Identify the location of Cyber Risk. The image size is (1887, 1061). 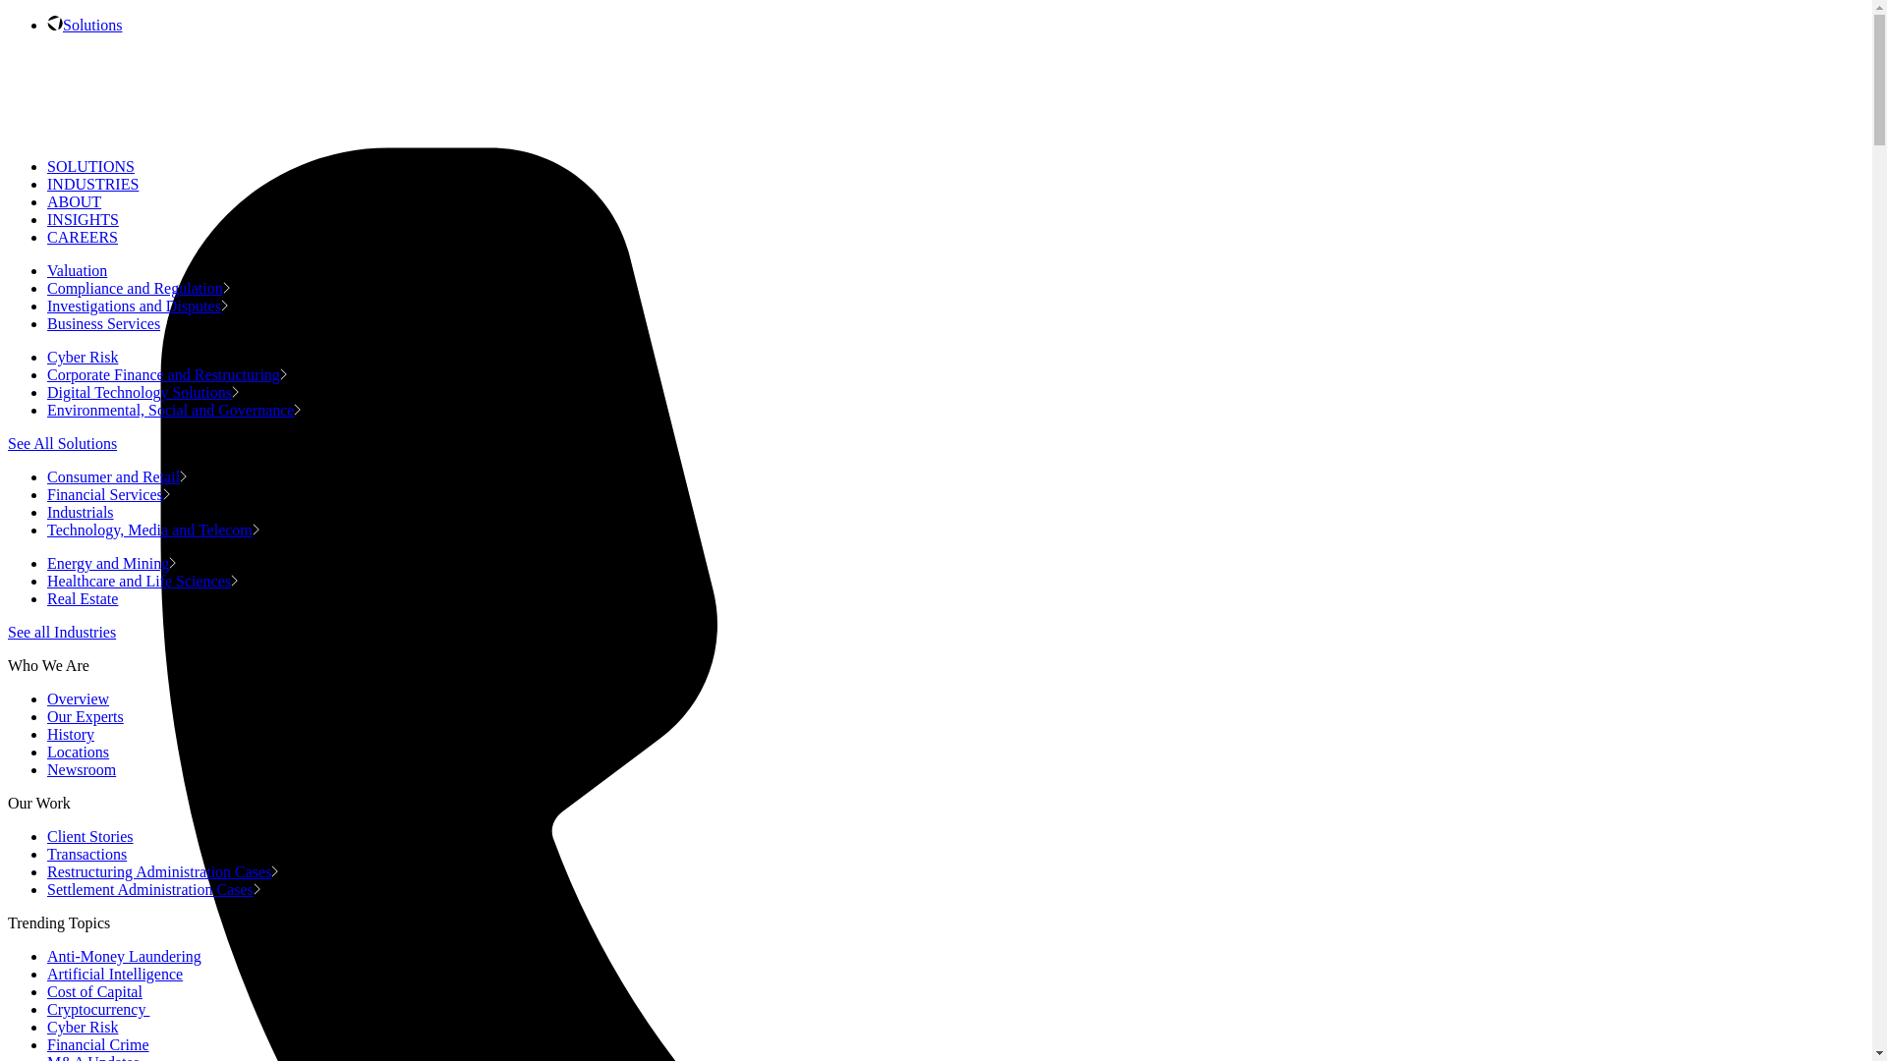
(86, 357).